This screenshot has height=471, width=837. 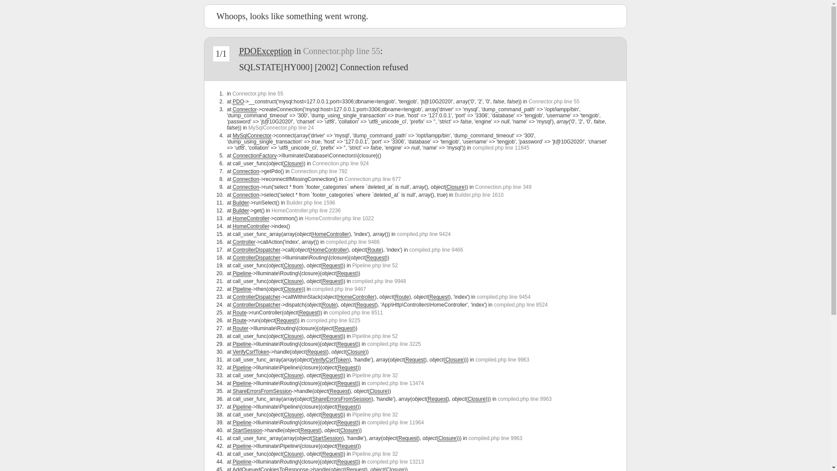 I want to click on compiled.php line 13213, so click(x=395, y=462).